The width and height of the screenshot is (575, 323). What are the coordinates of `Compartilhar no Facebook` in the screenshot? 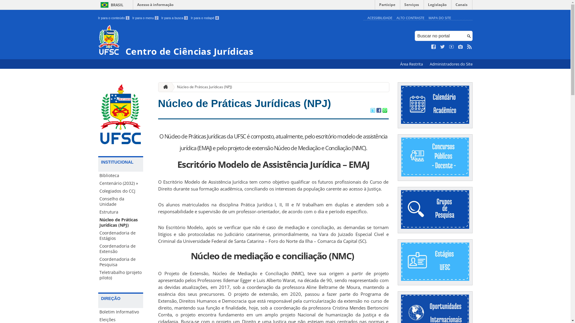 It's located at (379, 111).